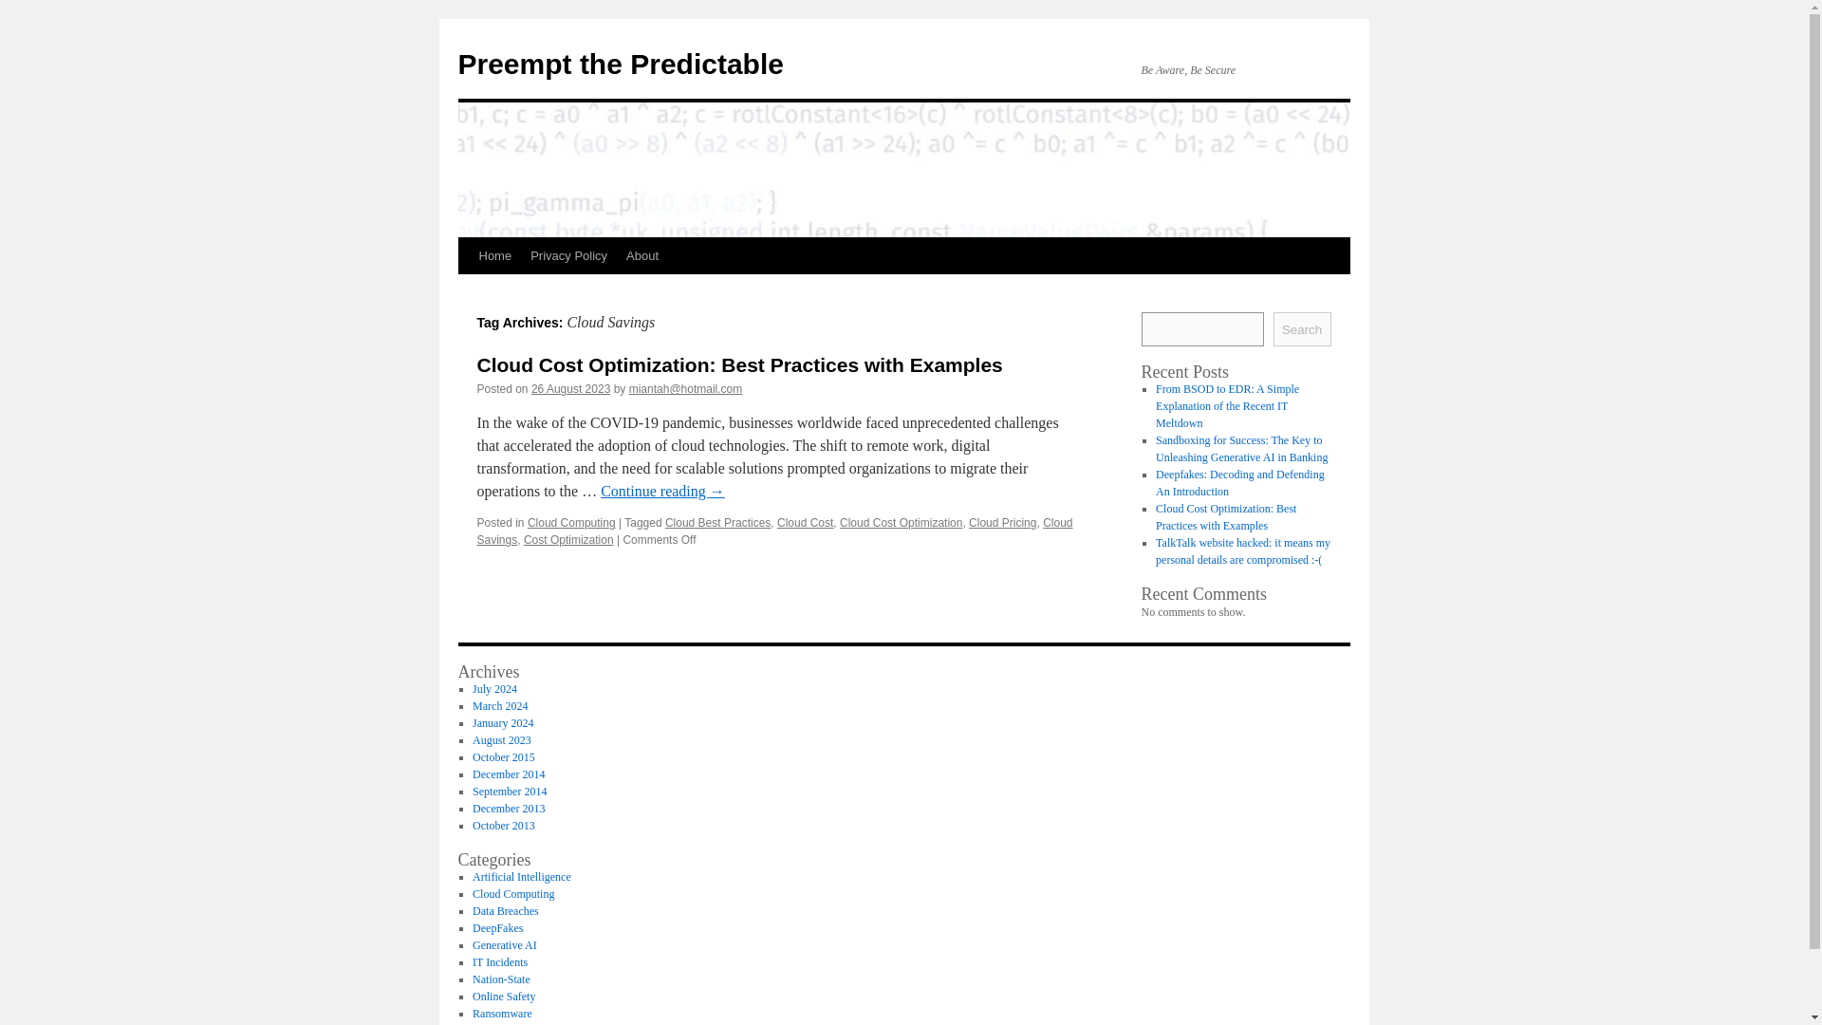 Image resolution: width=1822 pixels, height=1025 pixels. What do you see at coordinates (494, 689) in the screenshot?
I see `July 2024` at bounding box center [494, 689].